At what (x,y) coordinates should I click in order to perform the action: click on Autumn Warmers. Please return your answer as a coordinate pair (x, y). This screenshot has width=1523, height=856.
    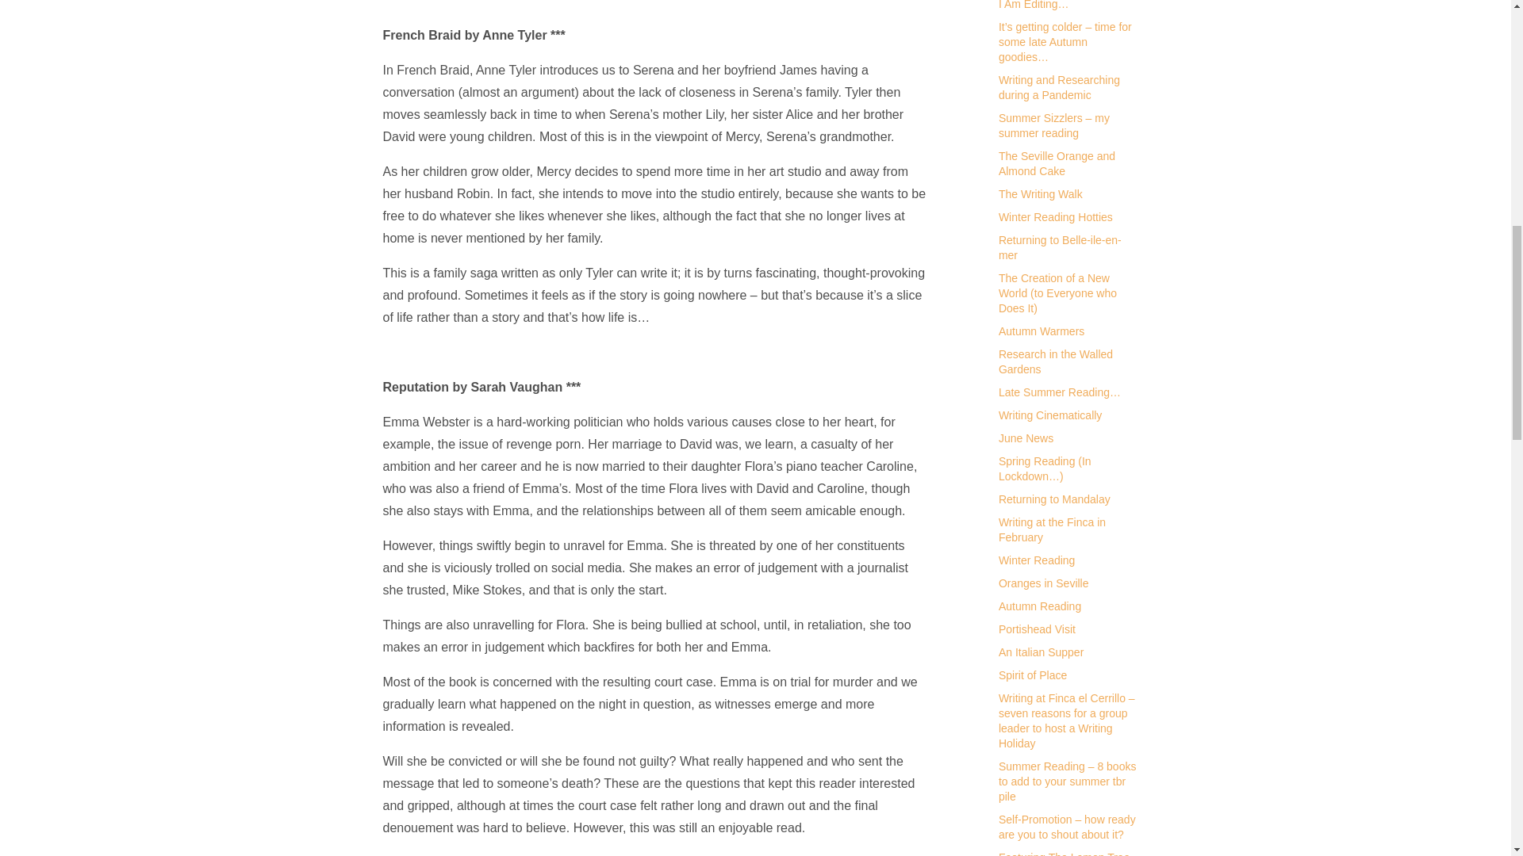
    Looking at the image, I should click on (1042, 331).